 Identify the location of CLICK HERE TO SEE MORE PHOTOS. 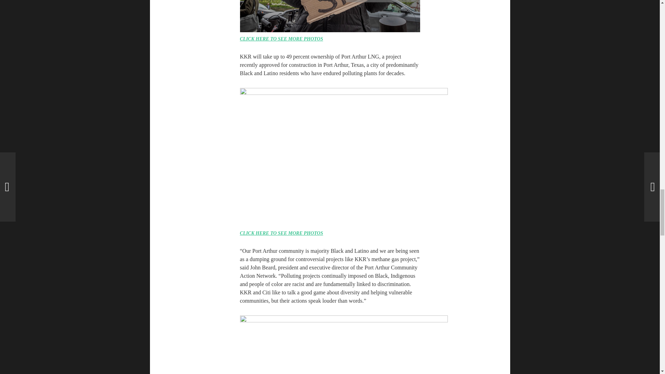
(281, 39).